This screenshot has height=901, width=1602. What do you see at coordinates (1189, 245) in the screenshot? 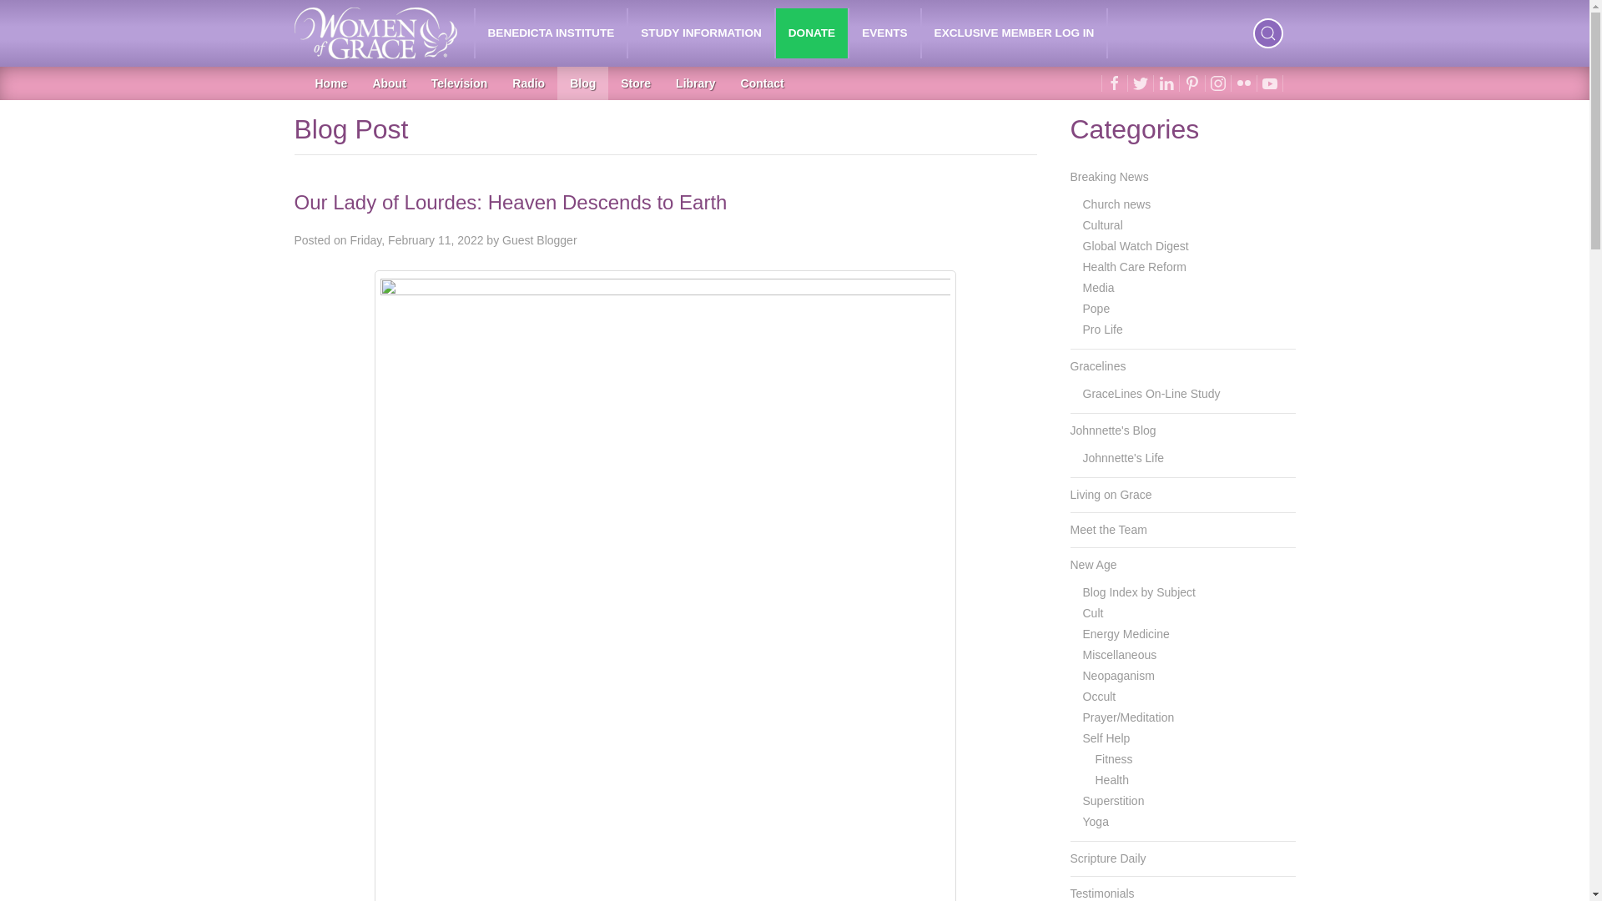
I see `Global Watch Digest` at bounding box center [1189, 245].